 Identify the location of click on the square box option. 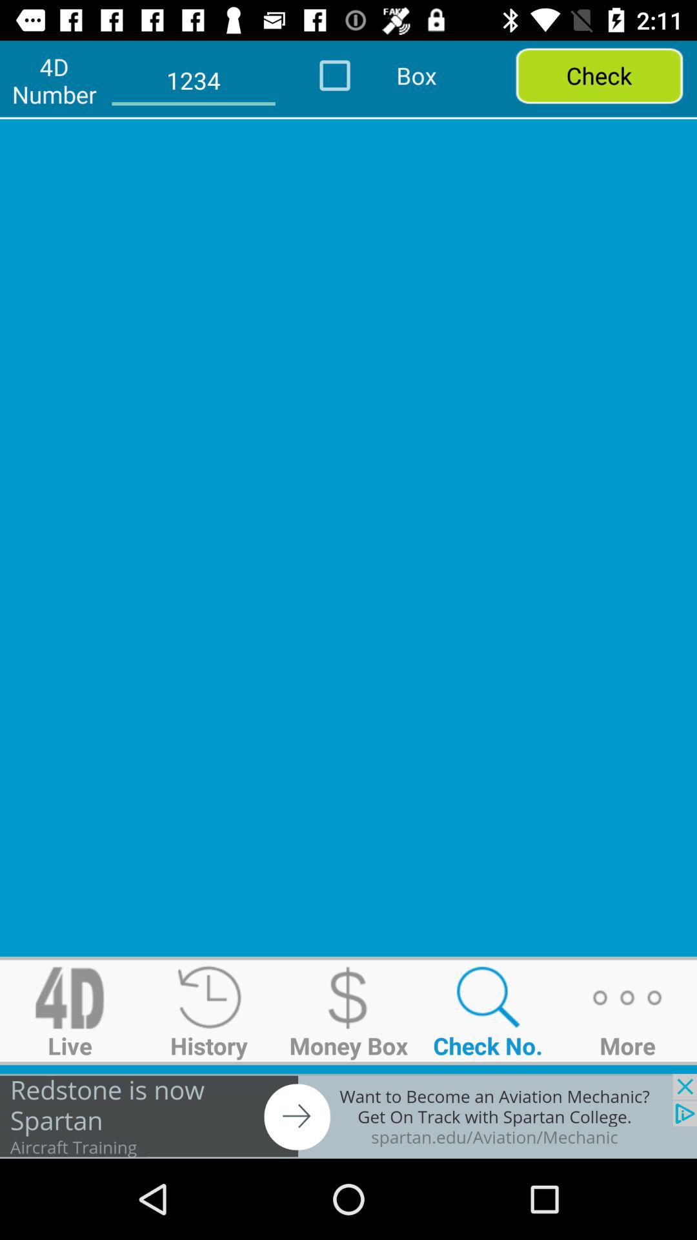
(352, 75).